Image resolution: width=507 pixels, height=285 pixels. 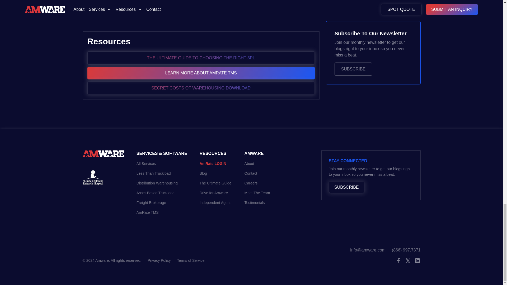 What do you see at coordinates (213, 164) in the screenshot?
I see `AmRate LOGIN` at bounding box center [213, 164].